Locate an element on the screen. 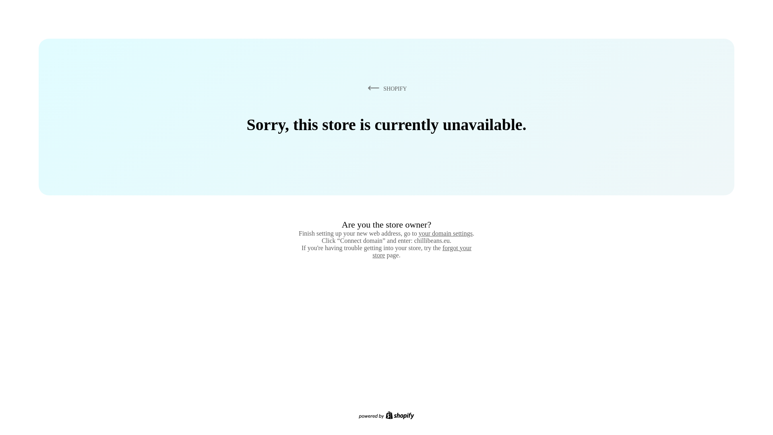 This screenshot has width=773, height=435. your domain settings is located at coordinates (445, 233).